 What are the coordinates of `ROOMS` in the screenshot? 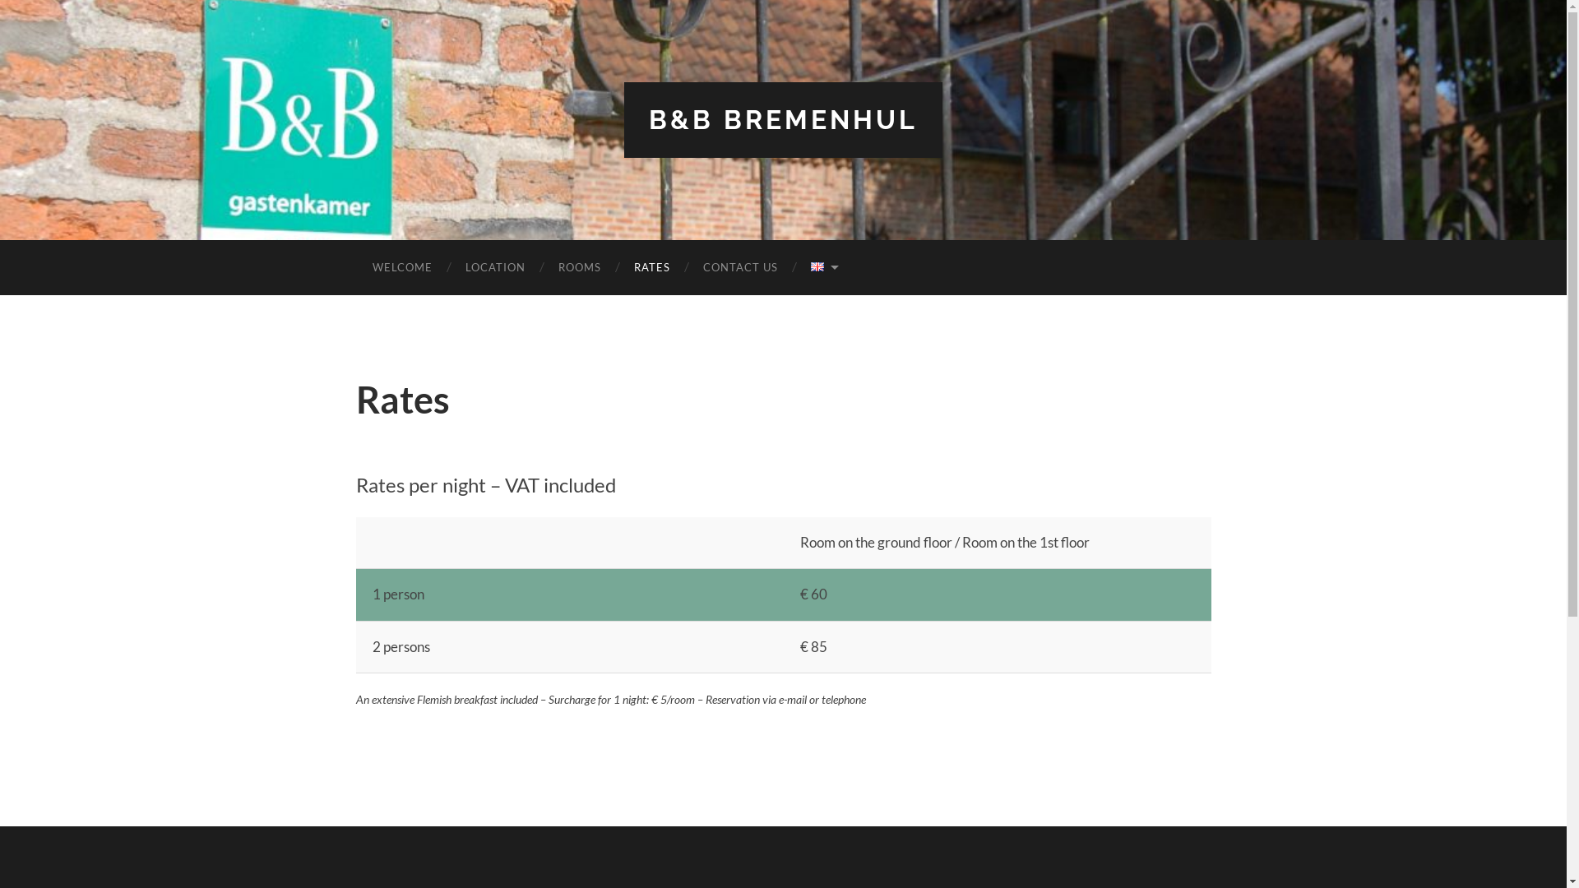 It's located at (579, 268).